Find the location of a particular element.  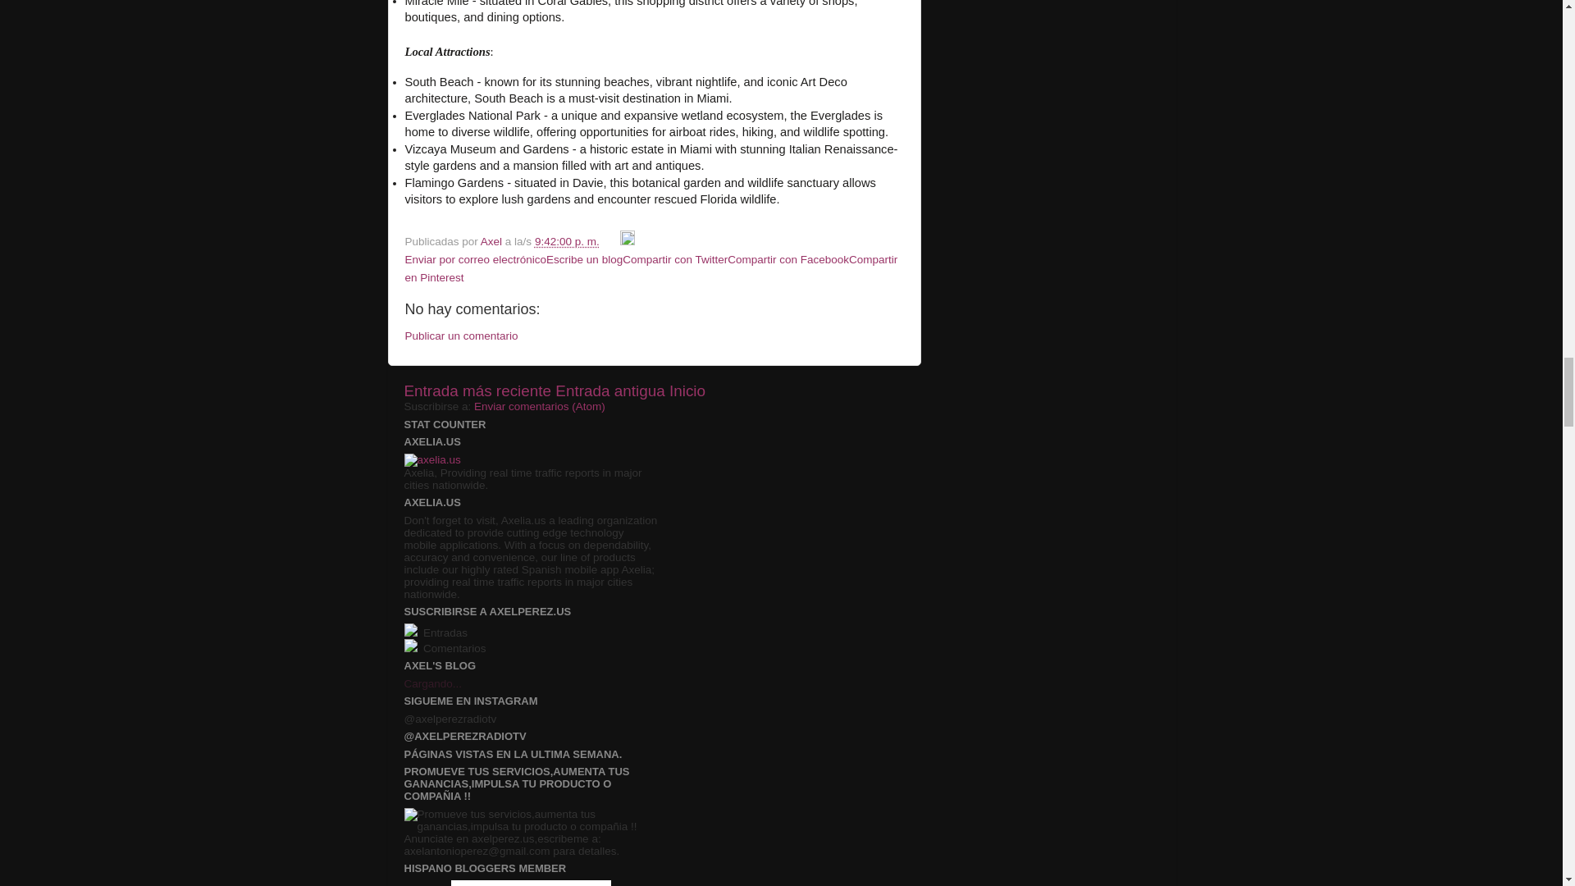

permanent link is located at coordinates (568, 241).